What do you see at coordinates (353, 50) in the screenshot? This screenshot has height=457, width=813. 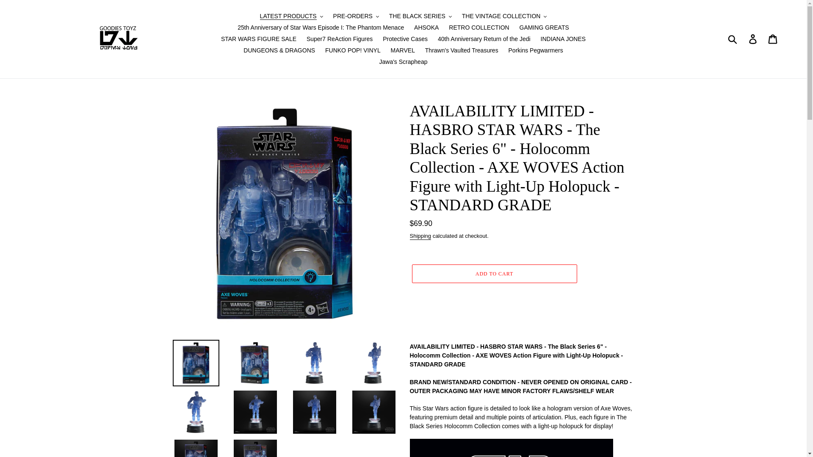 I see `FUNKO POP! VINYL` at bounding box center [353, 50].